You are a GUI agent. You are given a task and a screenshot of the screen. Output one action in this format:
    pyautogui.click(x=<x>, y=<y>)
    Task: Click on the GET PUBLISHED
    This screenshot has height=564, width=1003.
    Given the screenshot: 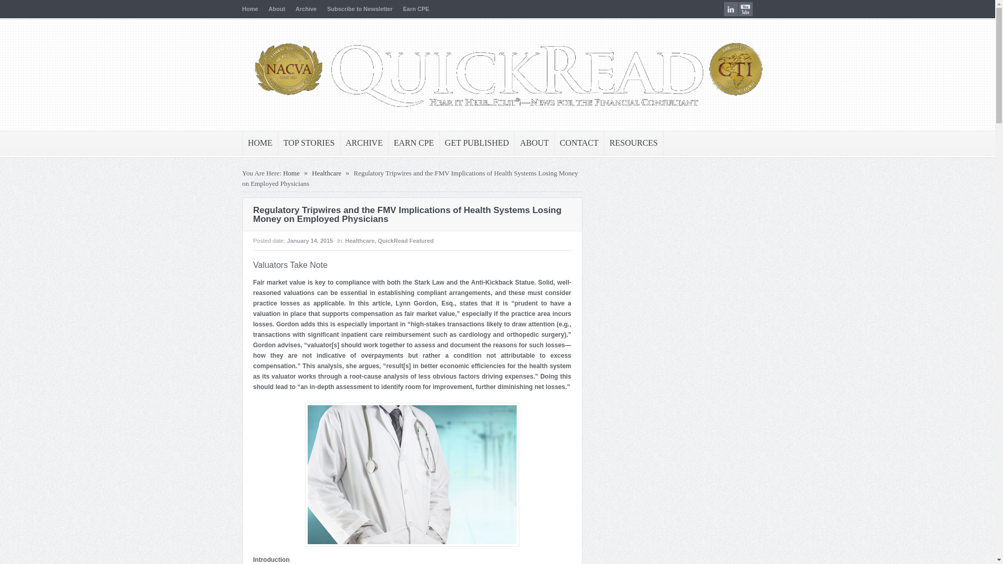 What is the action you would take?
    pyautogui.click(x=477, y=143)
    